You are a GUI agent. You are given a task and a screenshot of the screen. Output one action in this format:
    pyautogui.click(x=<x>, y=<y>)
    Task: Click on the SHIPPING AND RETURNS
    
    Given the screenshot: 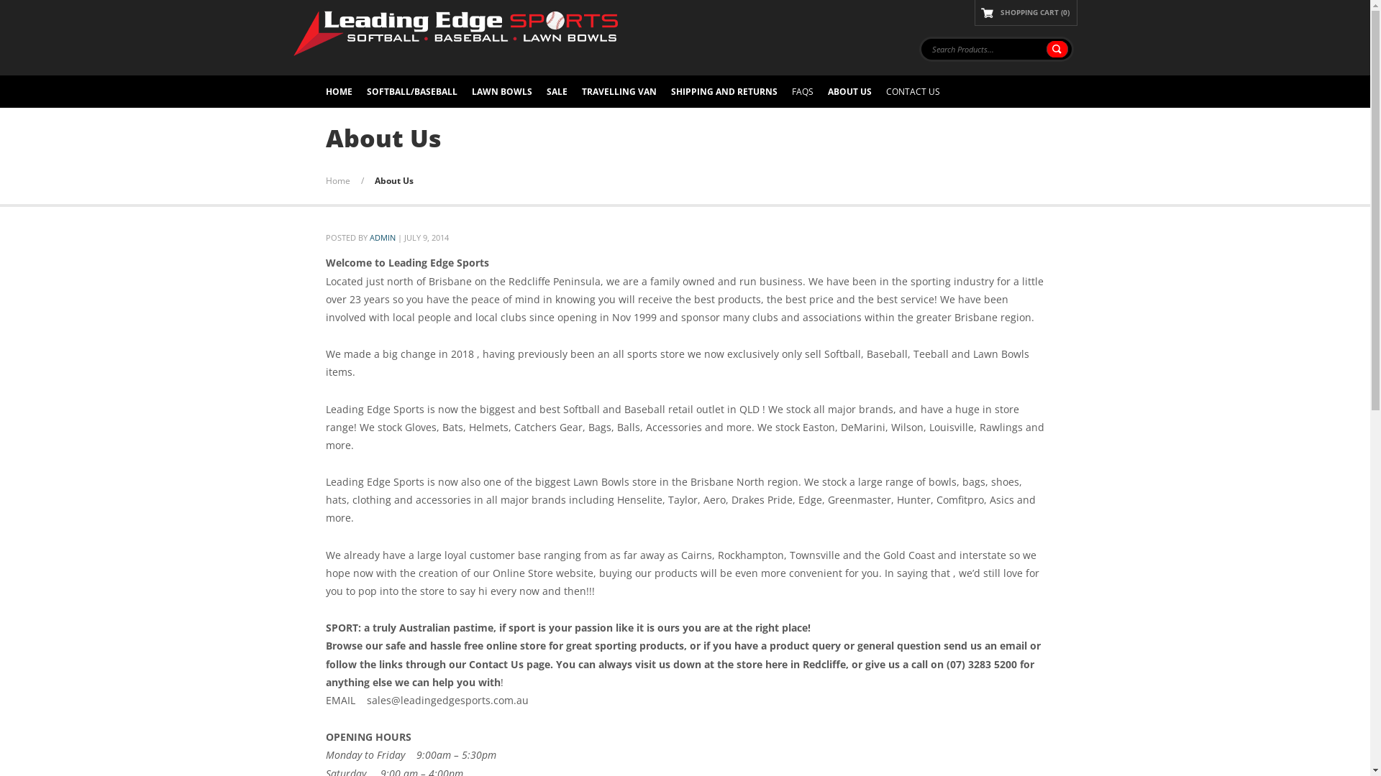 What is the action you would take?
    pyautogui.click(x=724, y=92)
    